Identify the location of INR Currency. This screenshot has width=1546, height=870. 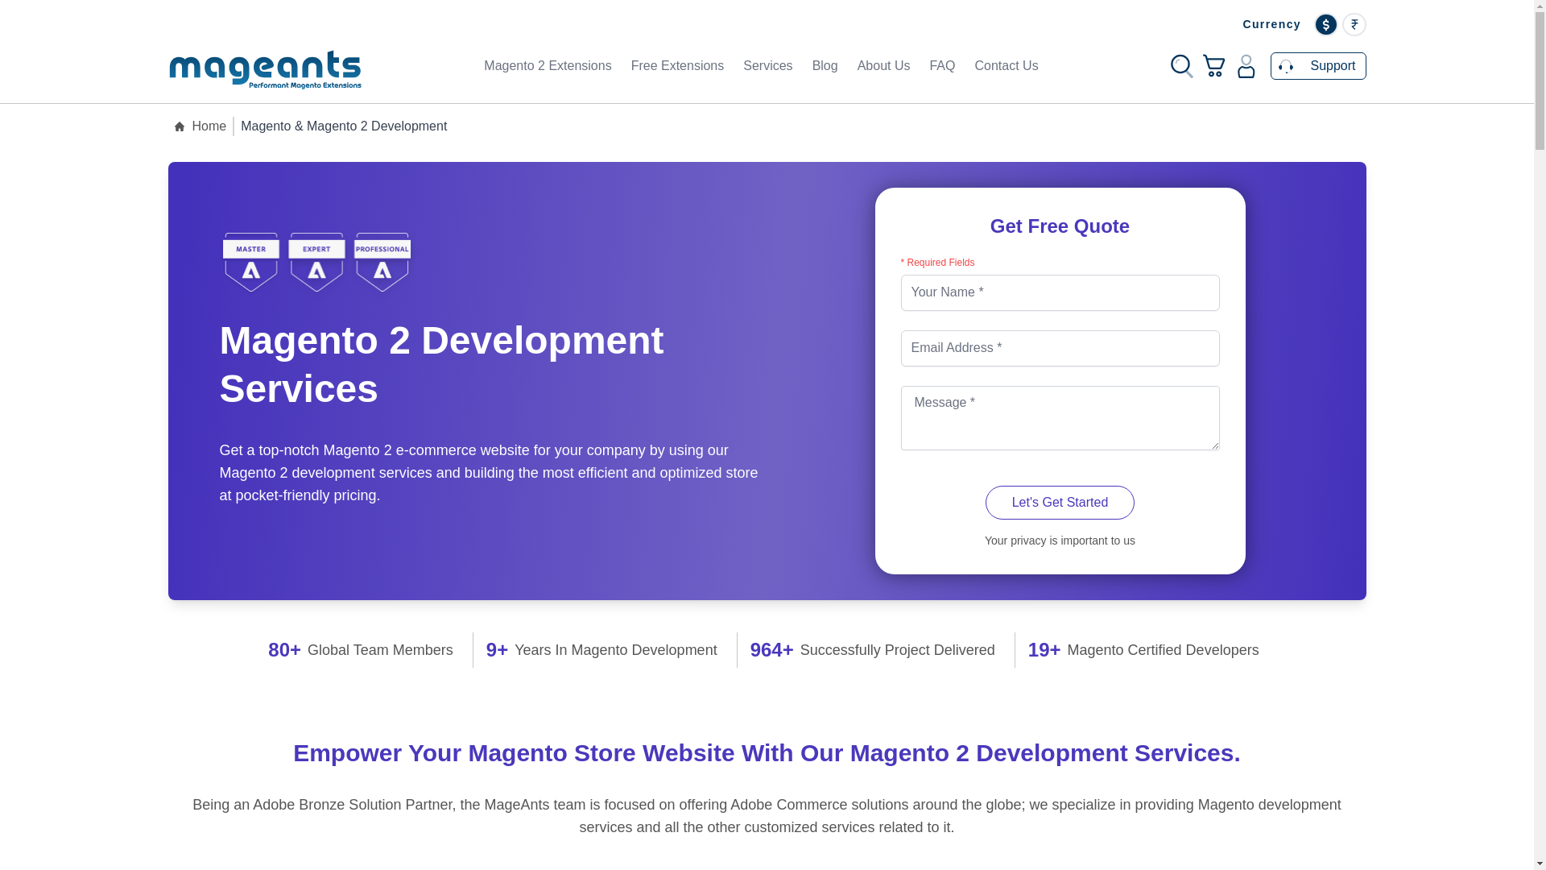
(1353, 24).